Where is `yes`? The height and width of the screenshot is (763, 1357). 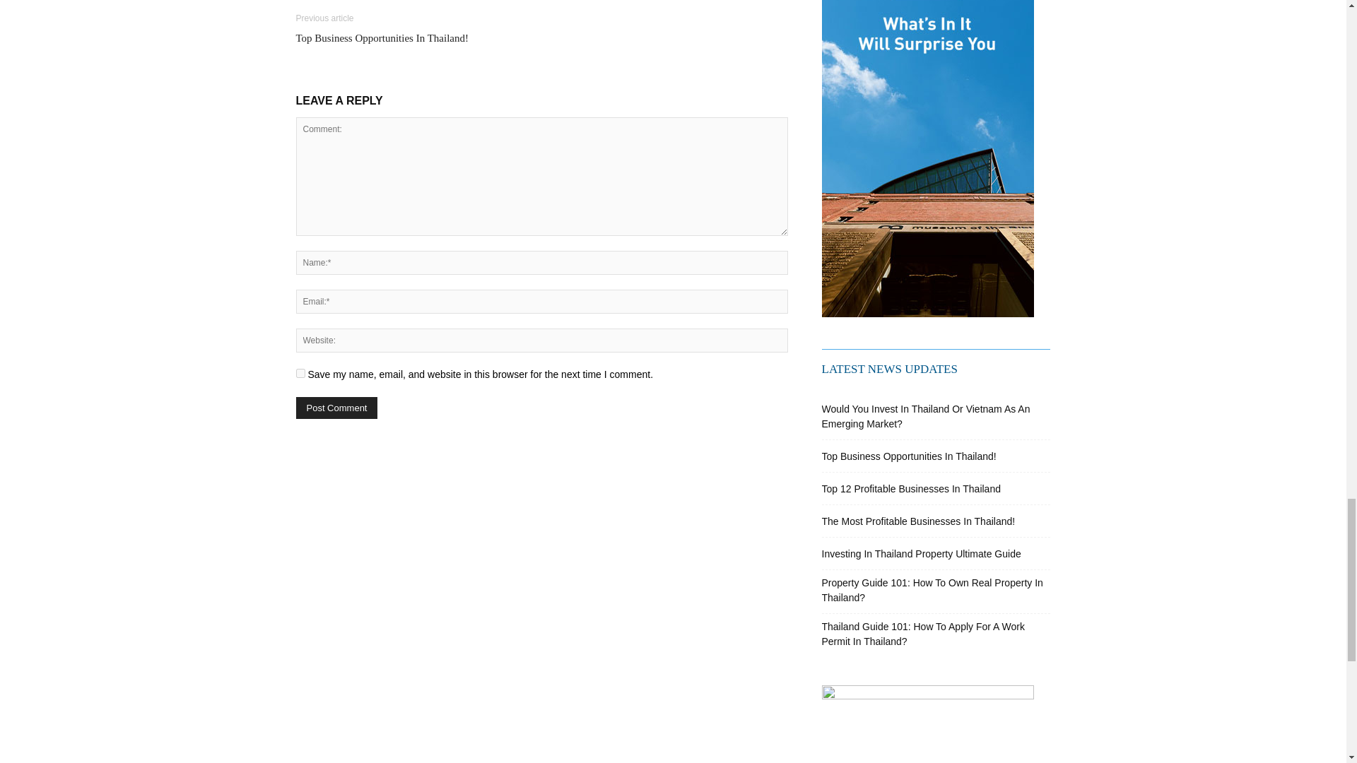 yes is located at coordinates (300, 373).